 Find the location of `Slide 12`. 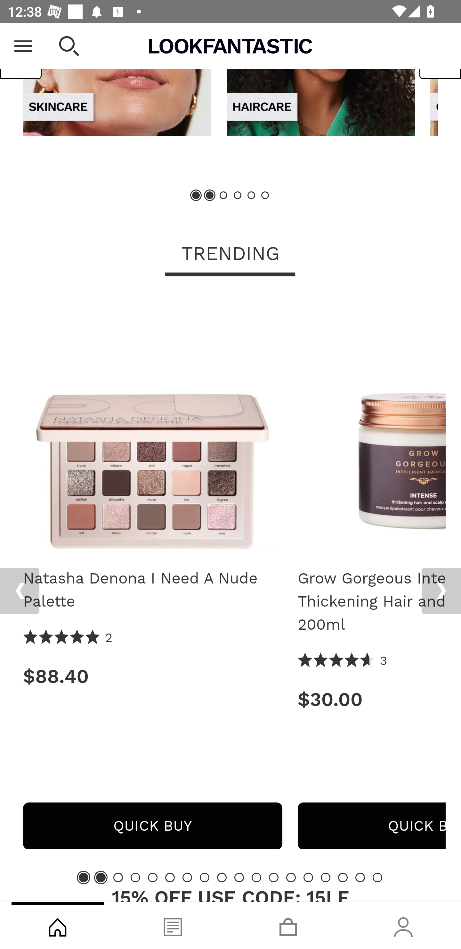

Slide 12 is located at coordinates (273, 877).